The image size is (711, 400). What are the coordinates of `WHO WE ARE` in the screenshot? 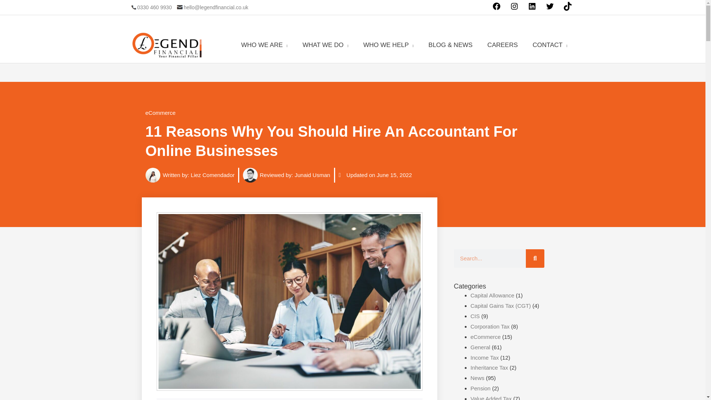 It's located at (264, 45).